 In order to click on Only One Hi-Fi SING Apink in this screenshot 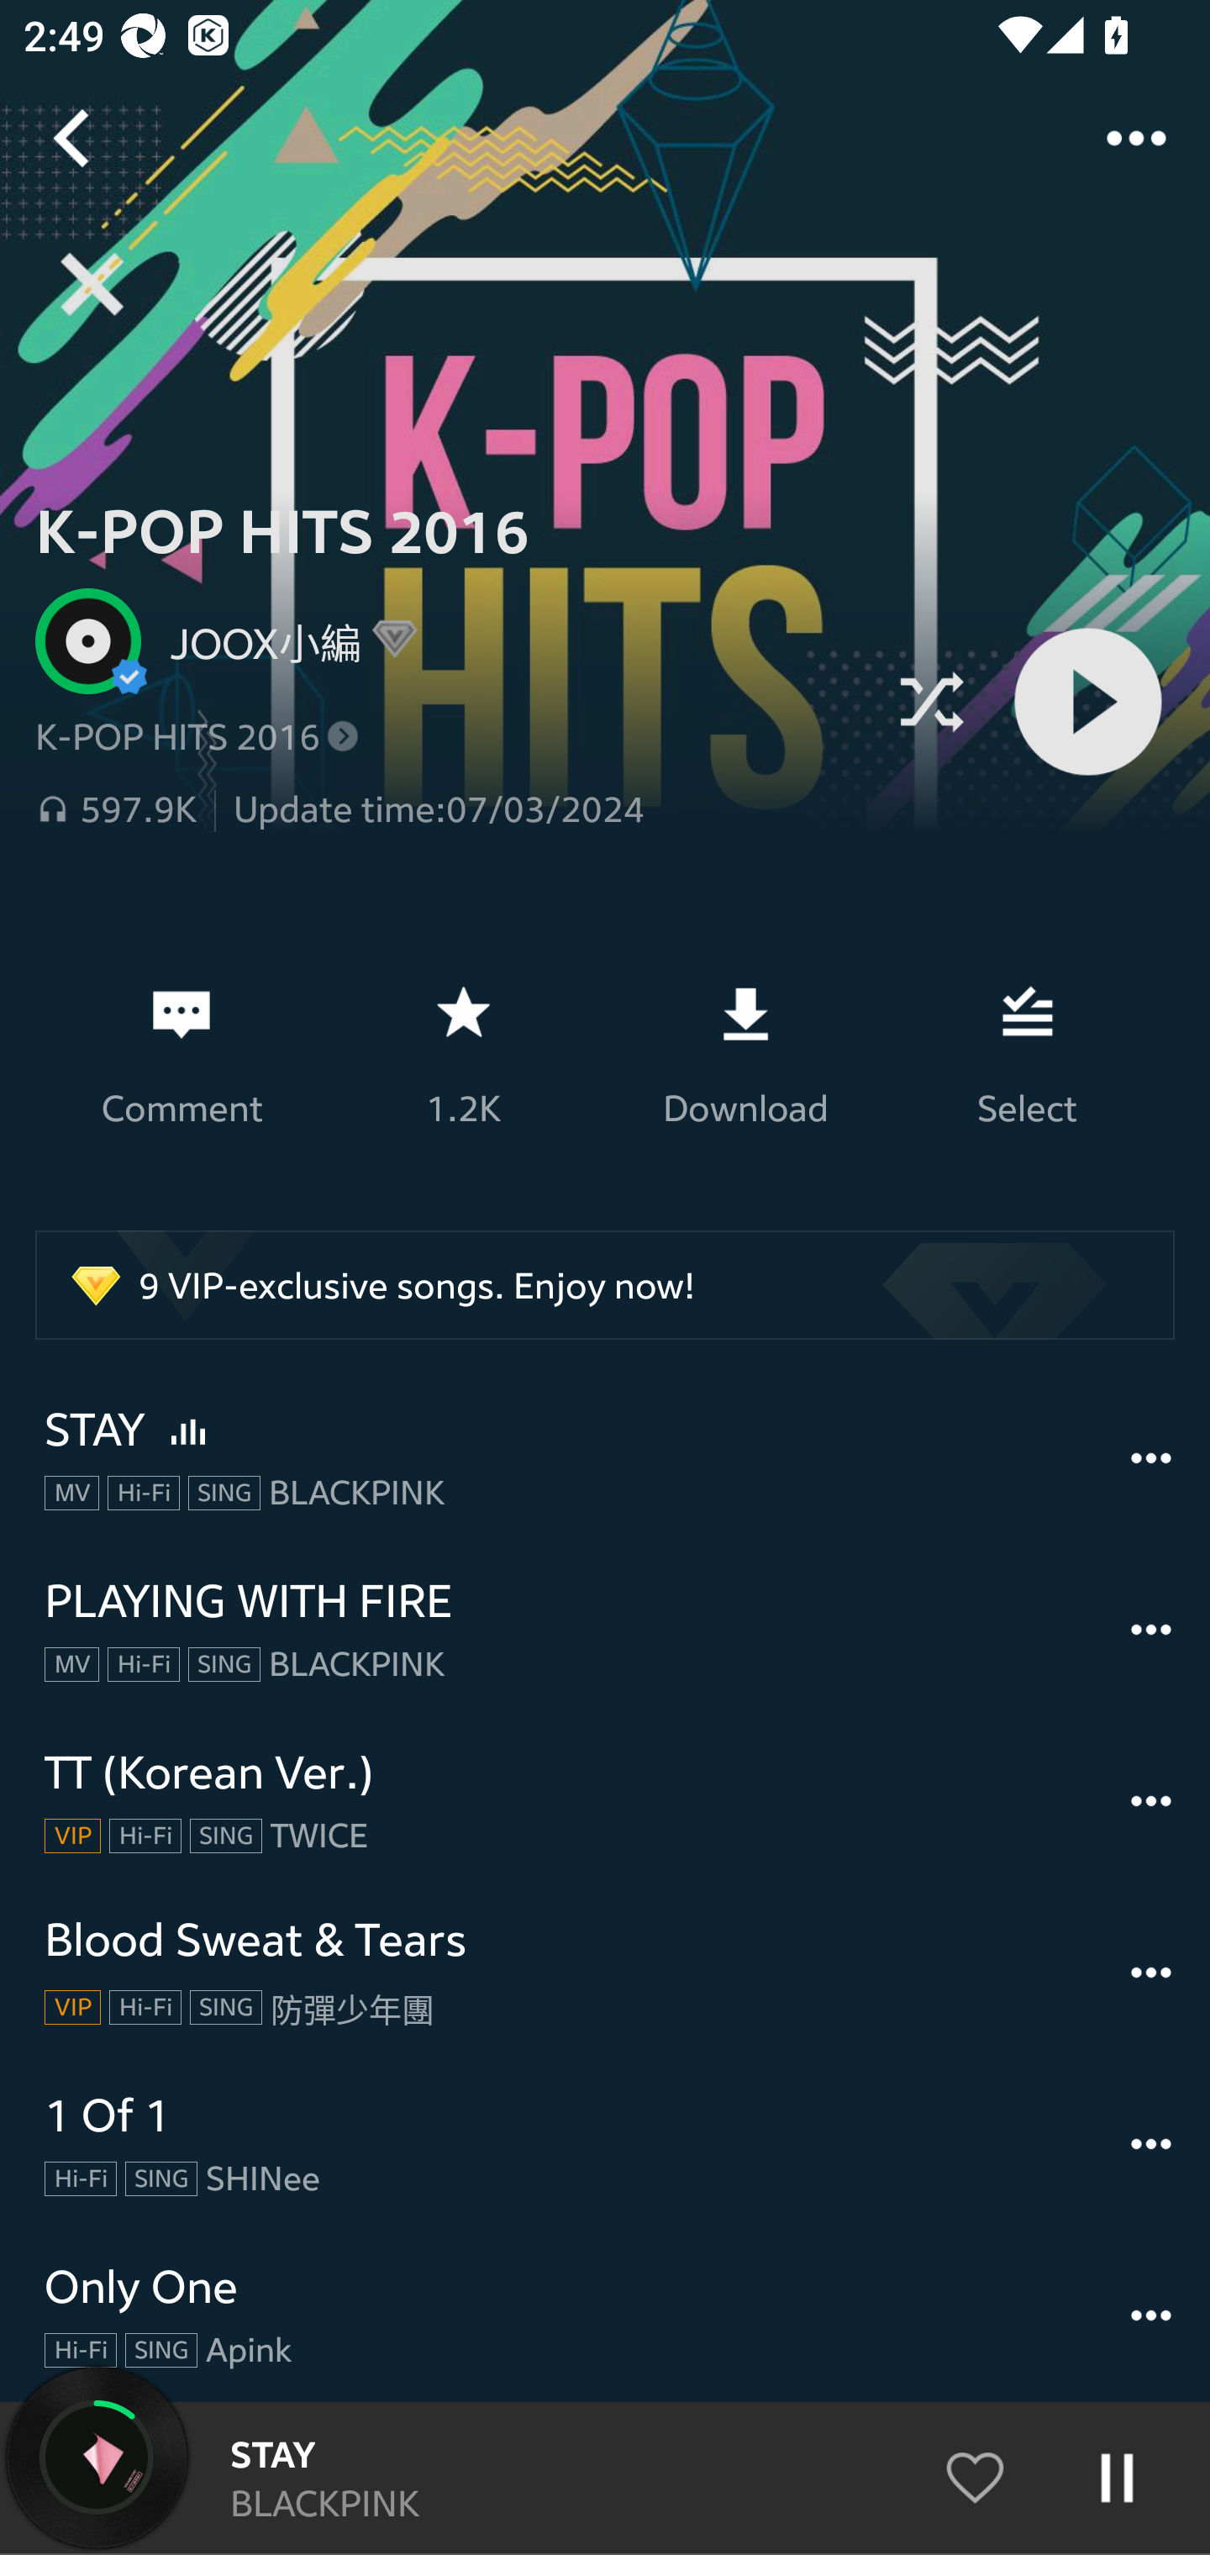, I will do `click(605, 2315)`.